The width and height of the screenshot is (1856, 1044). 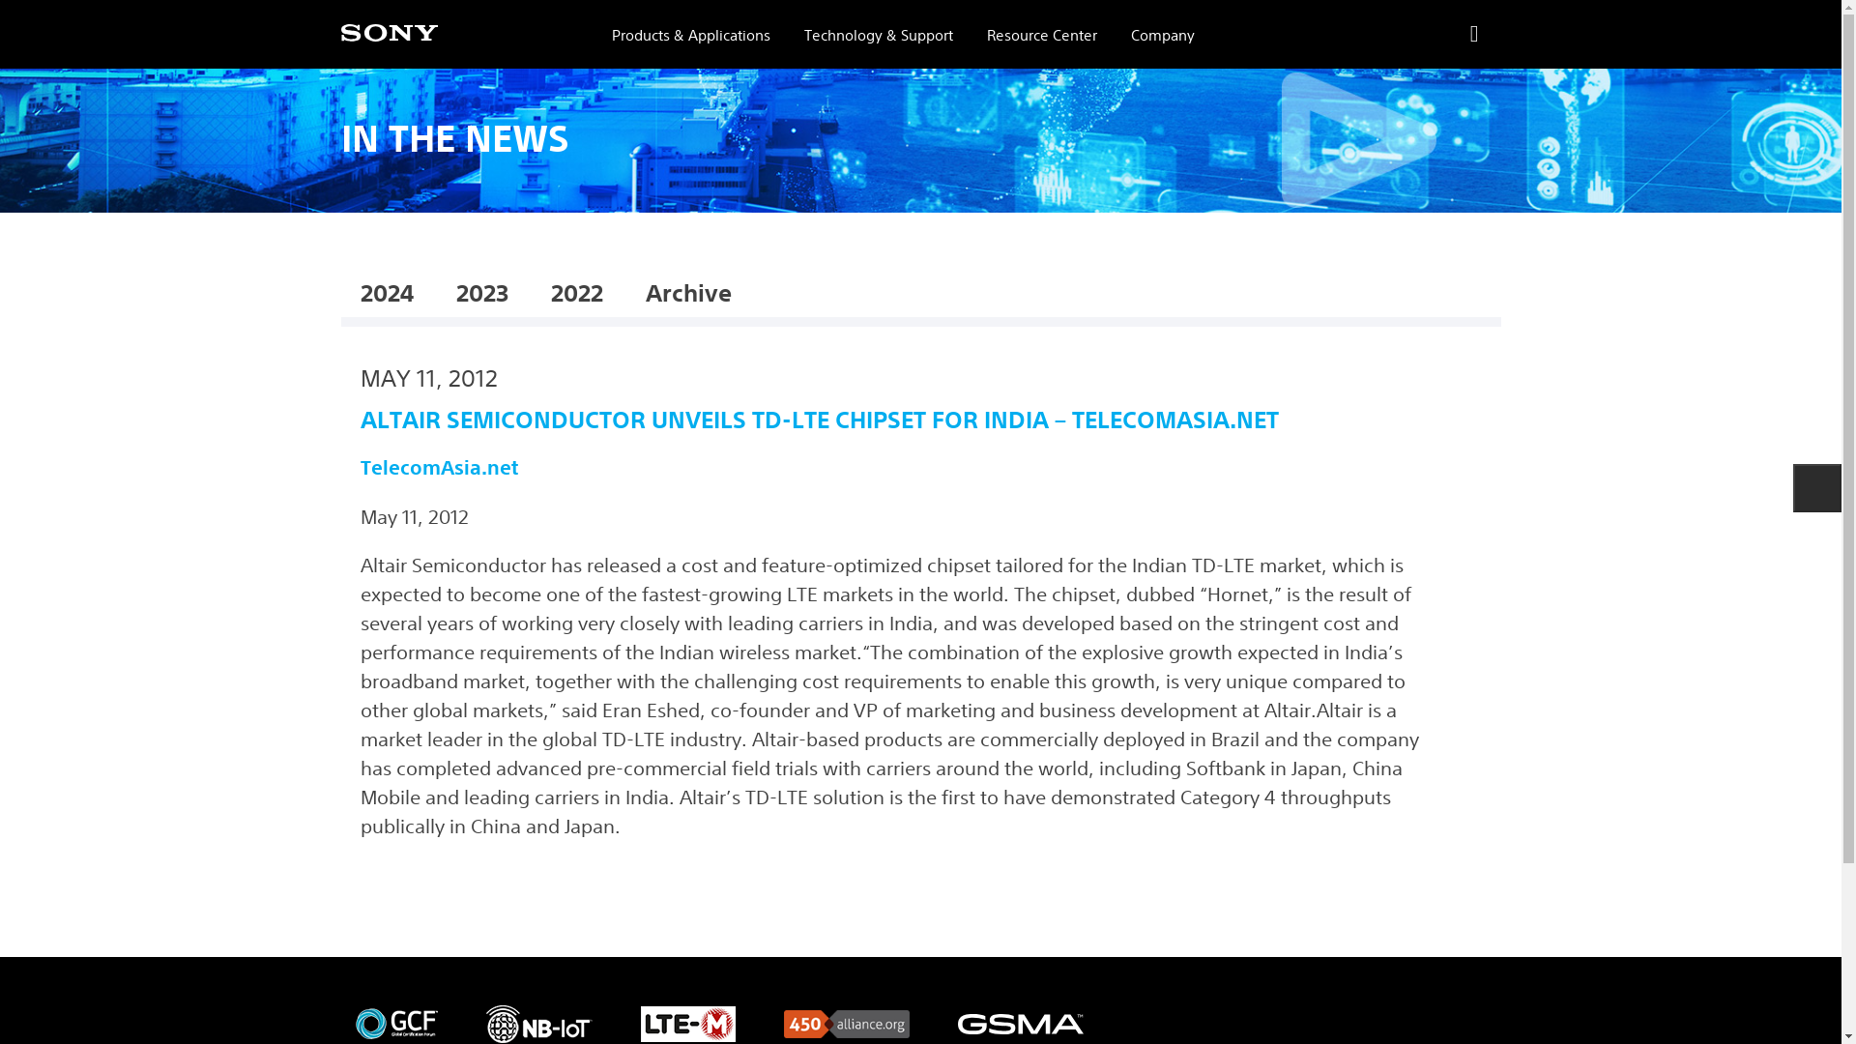 What do you see at coordinates (439, 466) in the screenshot?
I see `TelecomAsia.net - External link` at bounding box center [439, 466].